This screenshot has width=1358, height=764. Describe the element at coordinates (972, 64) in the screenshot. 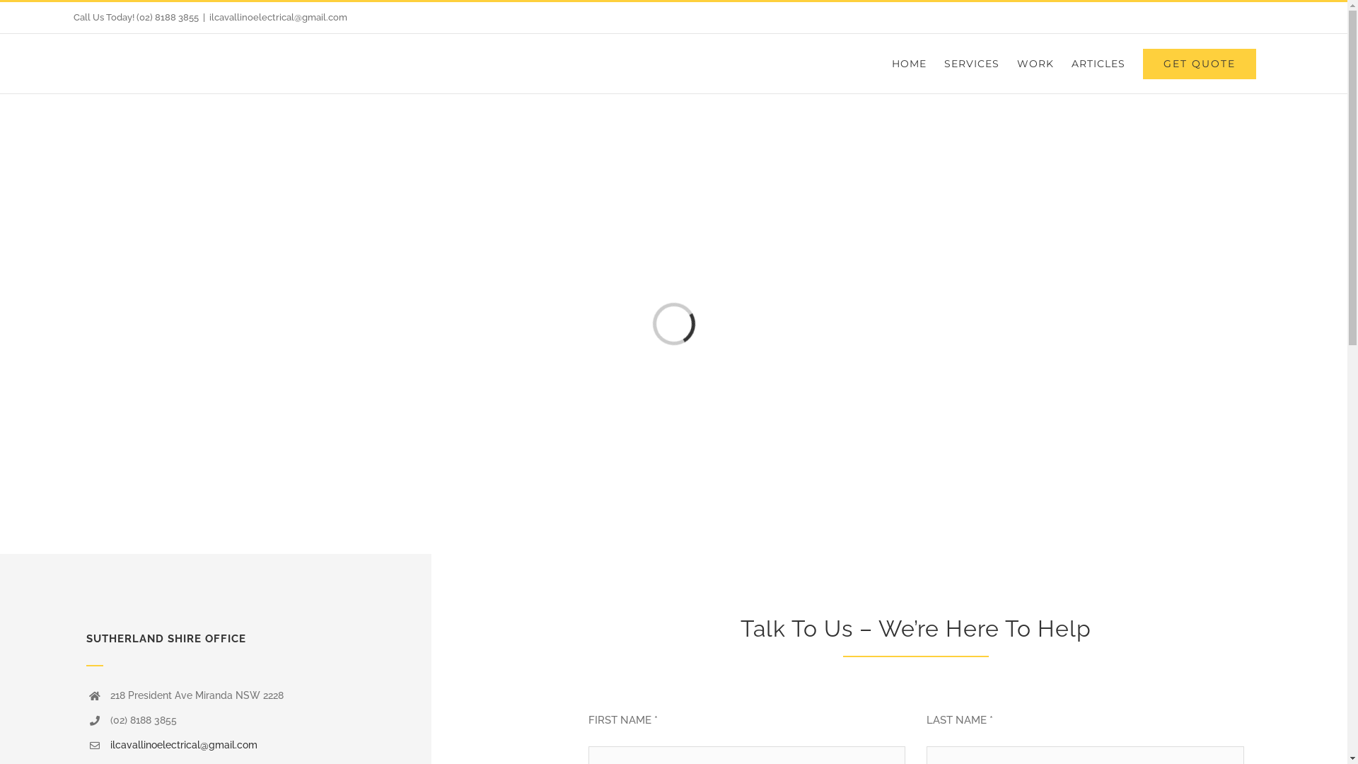

I see `SERVICES` at that location.